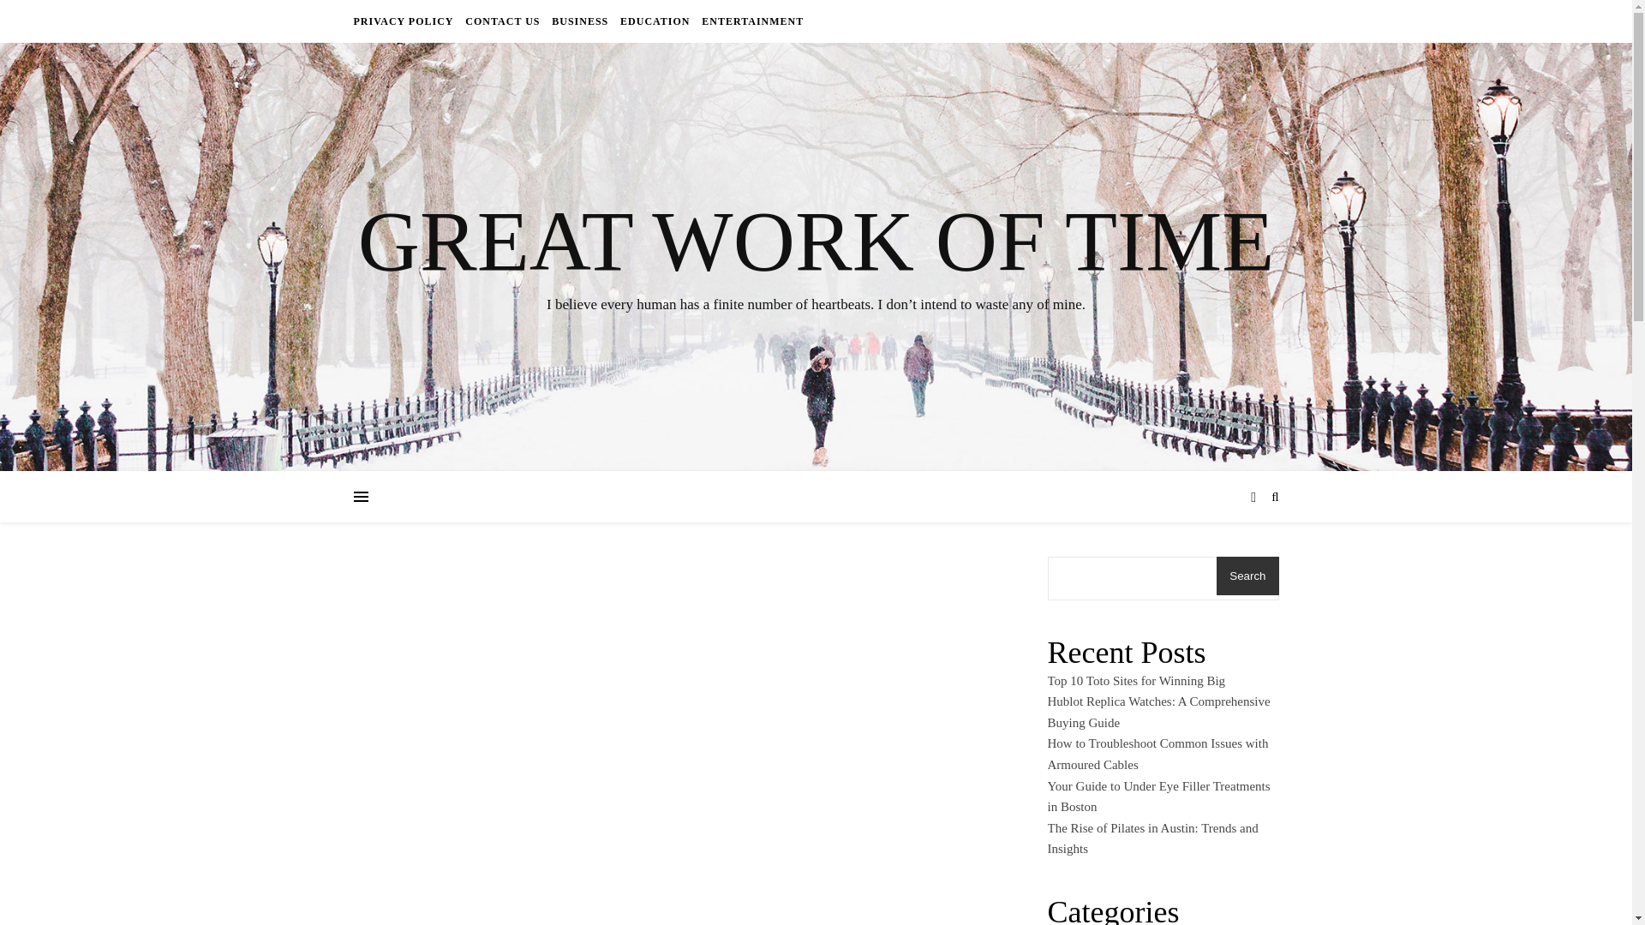 The image size is (1645, 925). I want to click on EDUCATION, so click(655, 21).